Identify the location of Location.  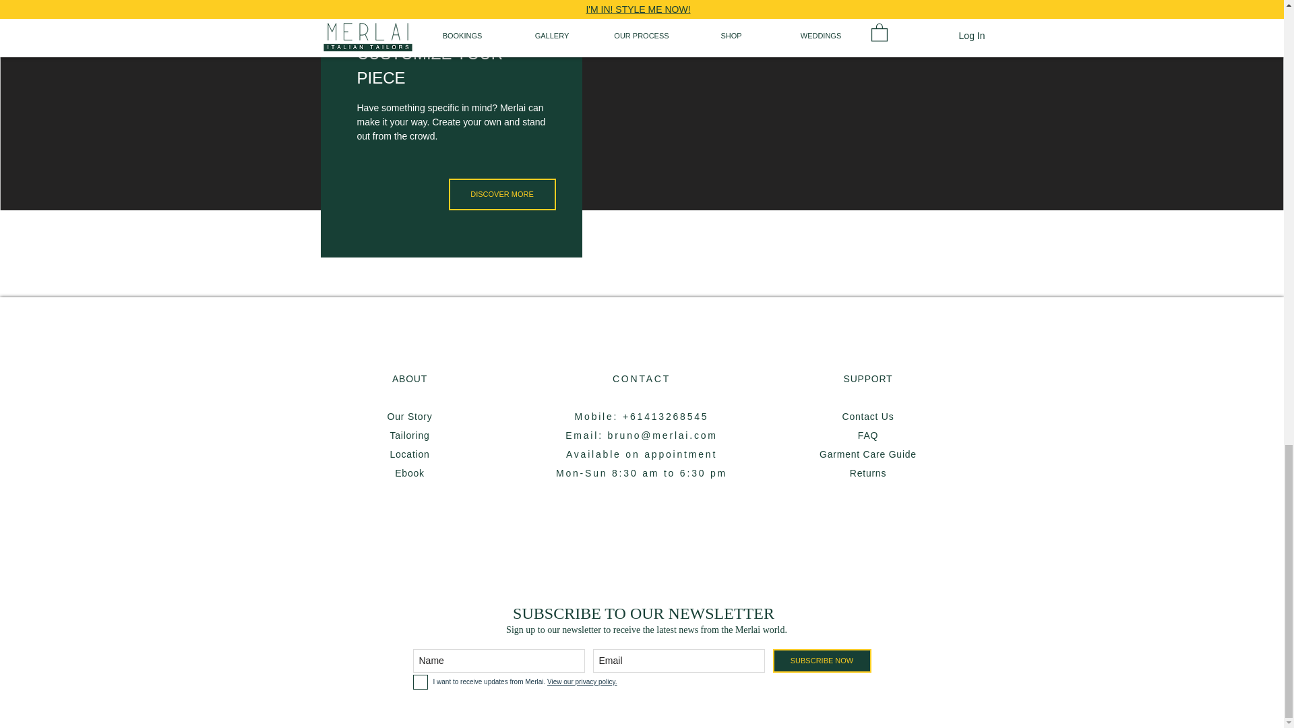
(409, 454).